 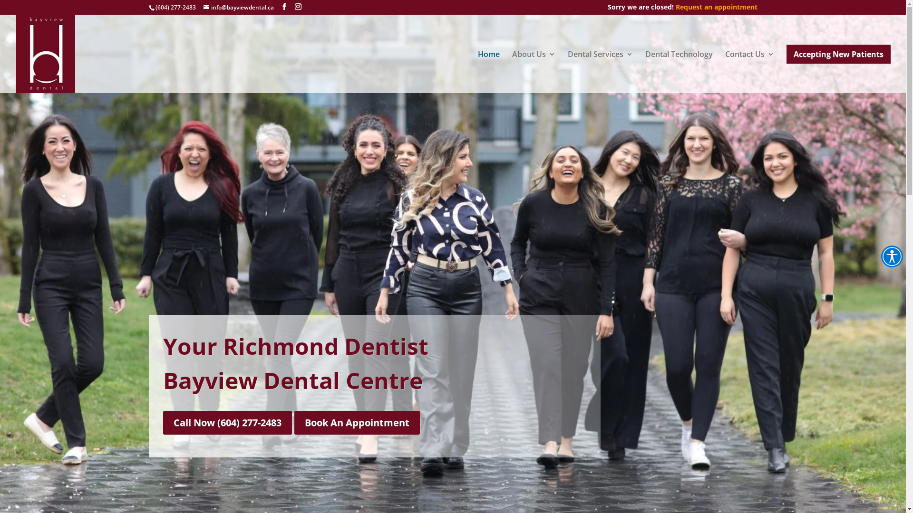 I want to click on Contact Us, so click(x=749, y=72).